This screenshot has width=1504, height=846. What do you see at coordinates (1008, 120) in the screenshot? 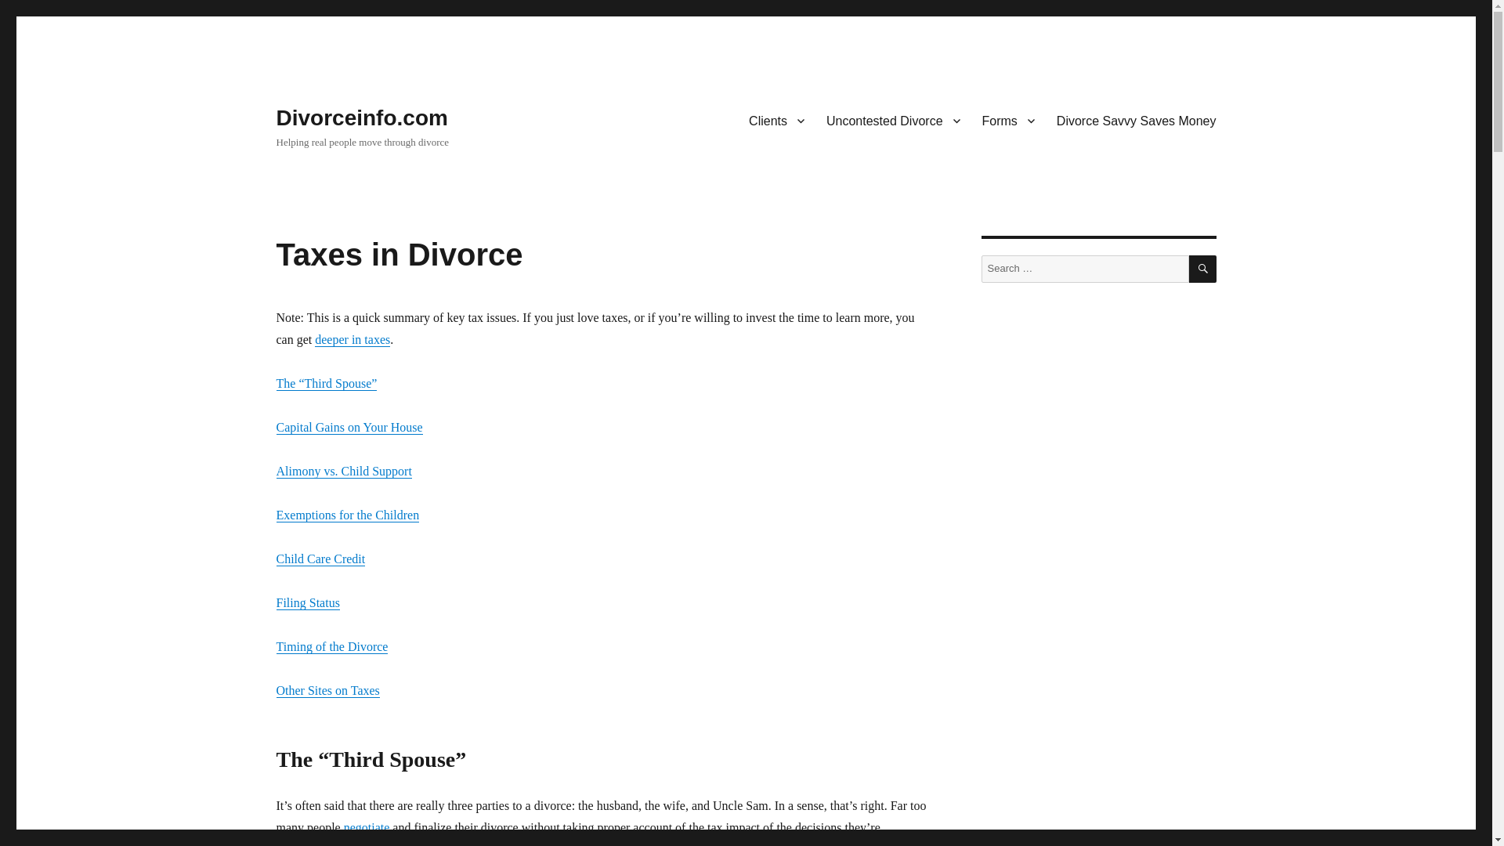
I see `Forms` at bounding box center [1008, 120].